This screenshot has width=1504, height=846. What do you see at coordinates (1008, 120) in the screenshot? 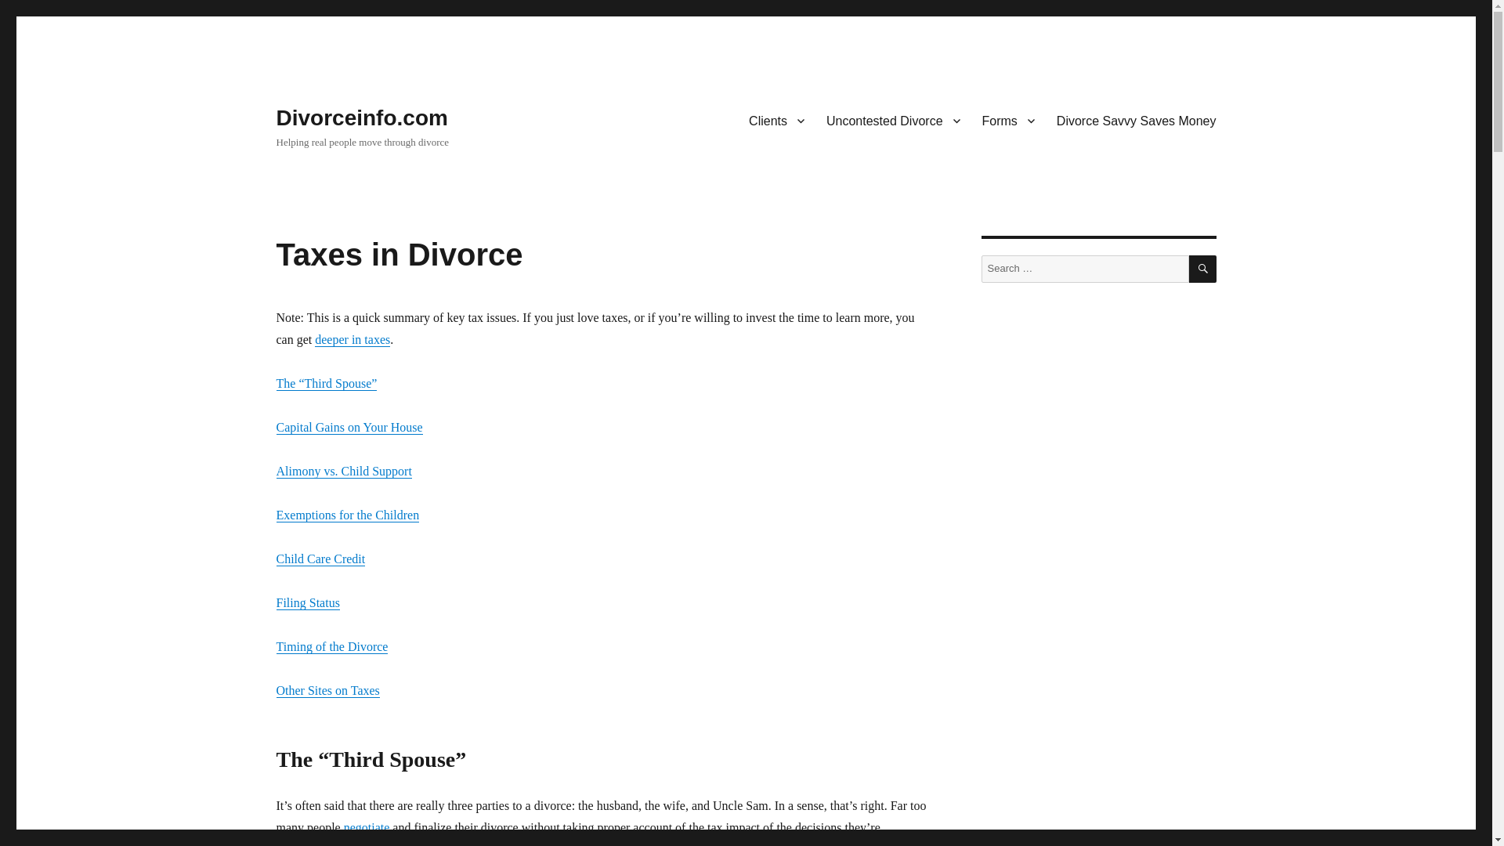
I see `Forms` at bounding box center [1008, 120].